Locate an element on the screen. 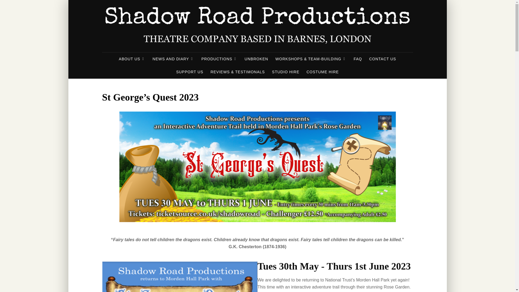  UNBROKEN is located at coordinates (256, 59).